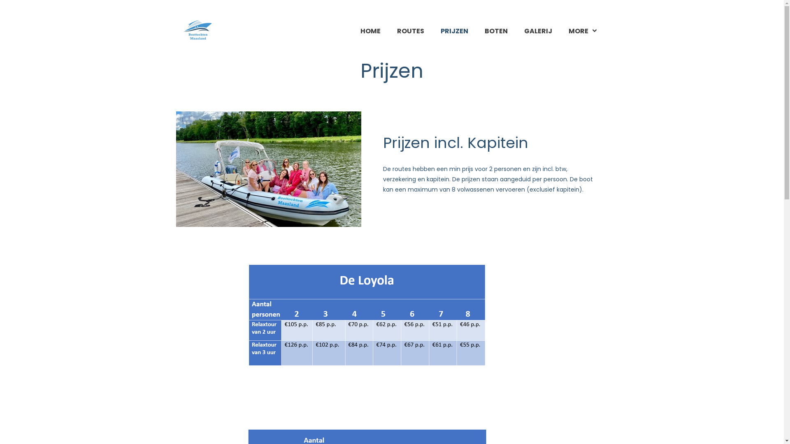 The height and width of the screenshot is (444, 790). What do you see at coordinates (370, 31) in the screenshot?
I see `HOME` at bounding box center [370, 31].